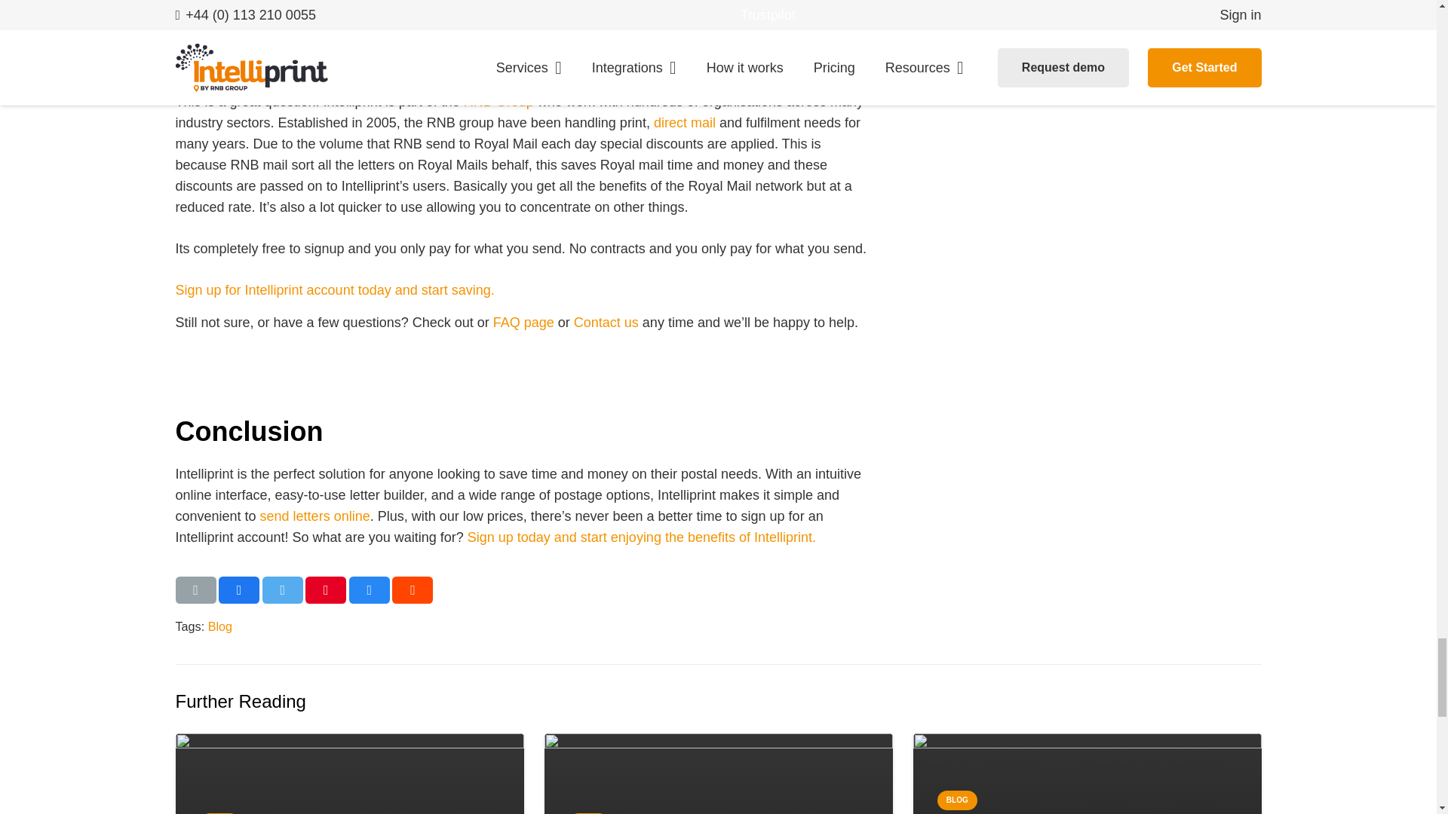 The height and width of the screenshot is (814, 1448). What do you see at coordinates (282, 589) in the screenshot?
I see `Tweet this` at bounding box center [282, 589].